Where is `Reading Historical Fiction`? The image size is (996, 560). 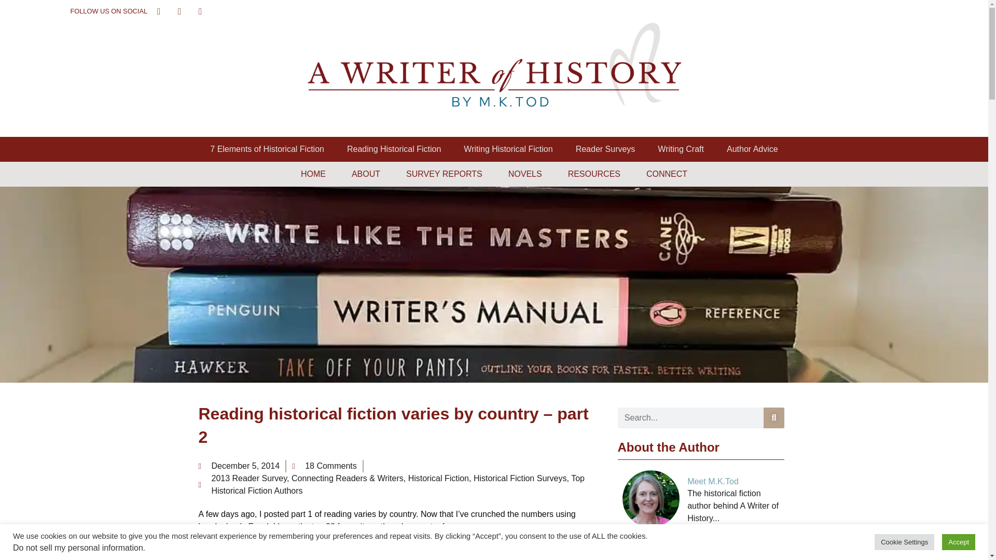 Reading Historical Fiction is located at coordinates (394, 149).